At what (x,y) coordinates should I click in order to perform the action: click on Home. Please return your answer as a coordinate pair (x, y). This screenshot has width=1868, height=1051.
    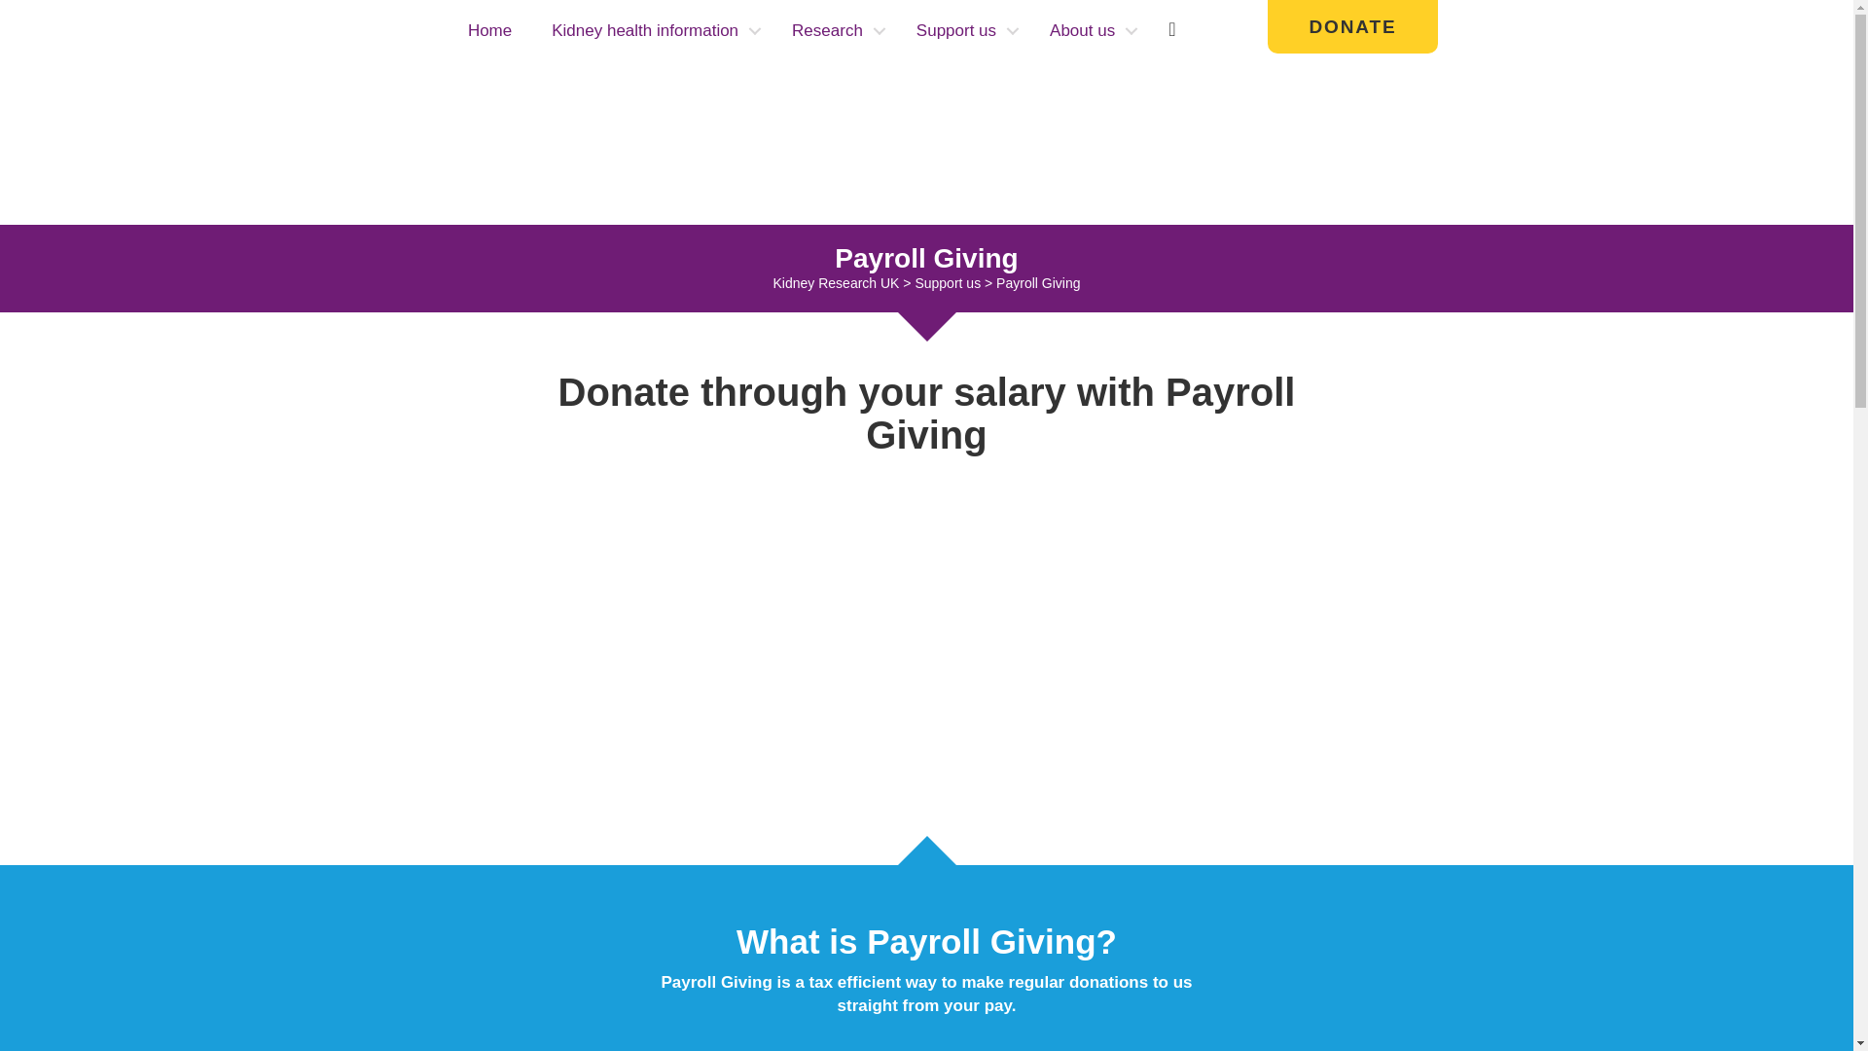
    Looking at the image, I should click on (488, 31).